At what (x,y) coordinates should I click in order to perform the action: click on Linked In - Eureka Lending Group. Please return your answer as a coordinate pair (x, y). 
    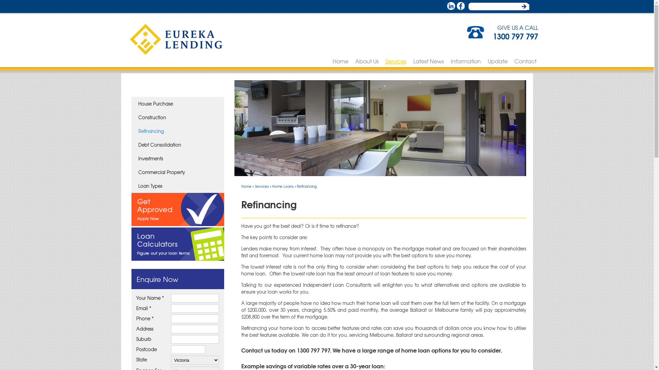
    Looking at the image, I should click on (451, 6).